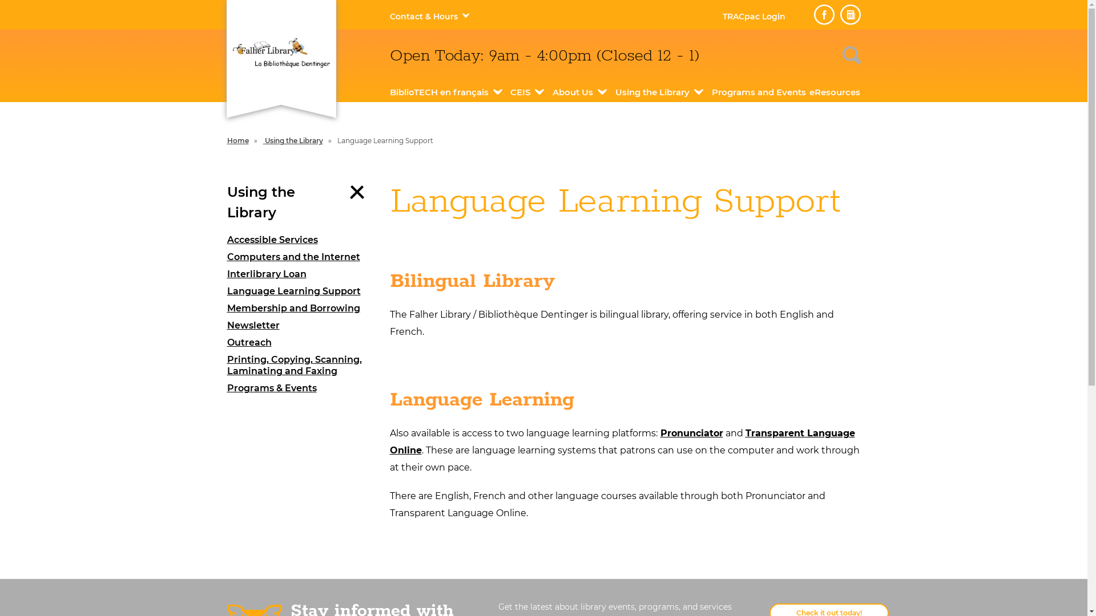 The image size is (1096, 616). Describe the element at coordinates (652, 92) in the screenshot. I see `Using the Library` at that location.